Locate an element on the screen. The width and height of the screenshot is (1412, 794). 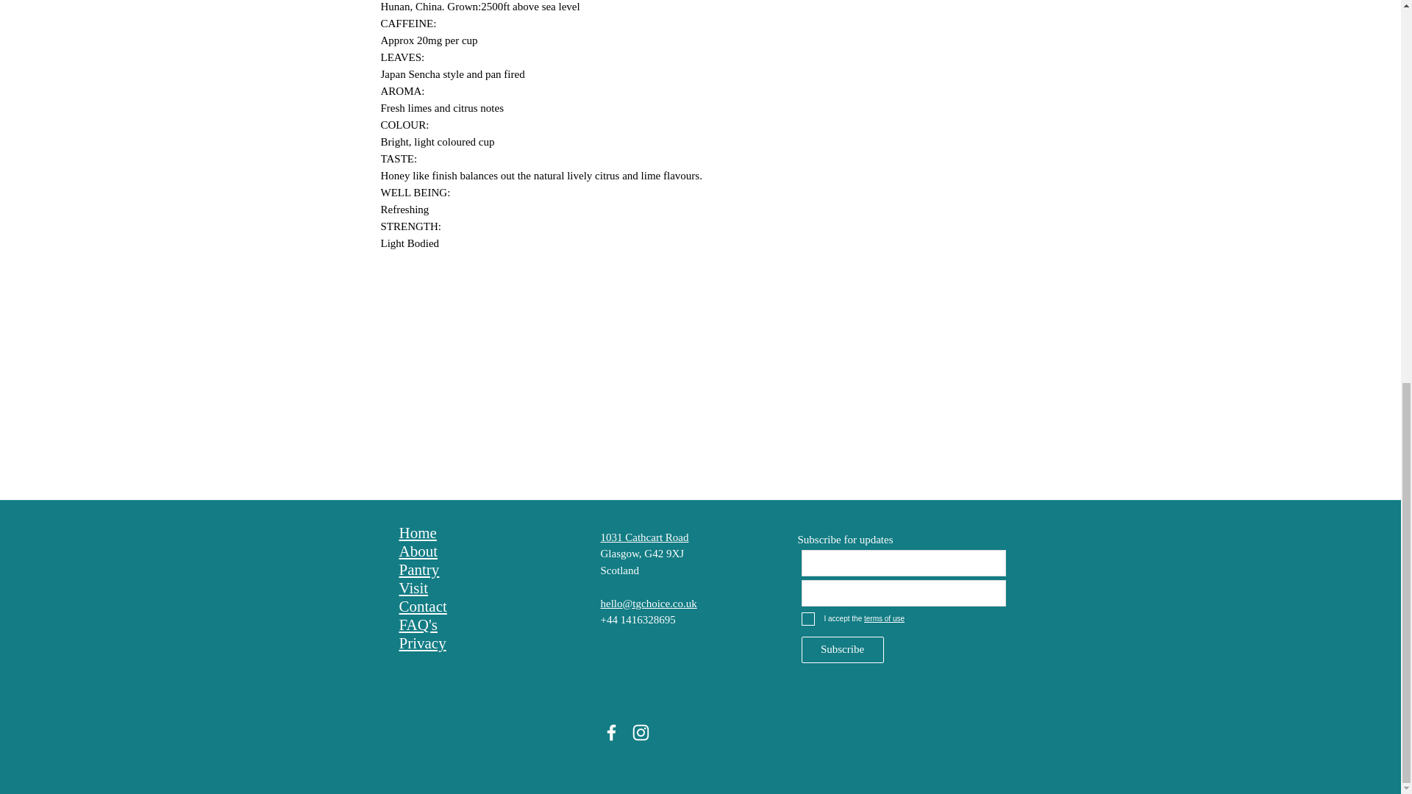
Contact is located at coordinates (422, 606).